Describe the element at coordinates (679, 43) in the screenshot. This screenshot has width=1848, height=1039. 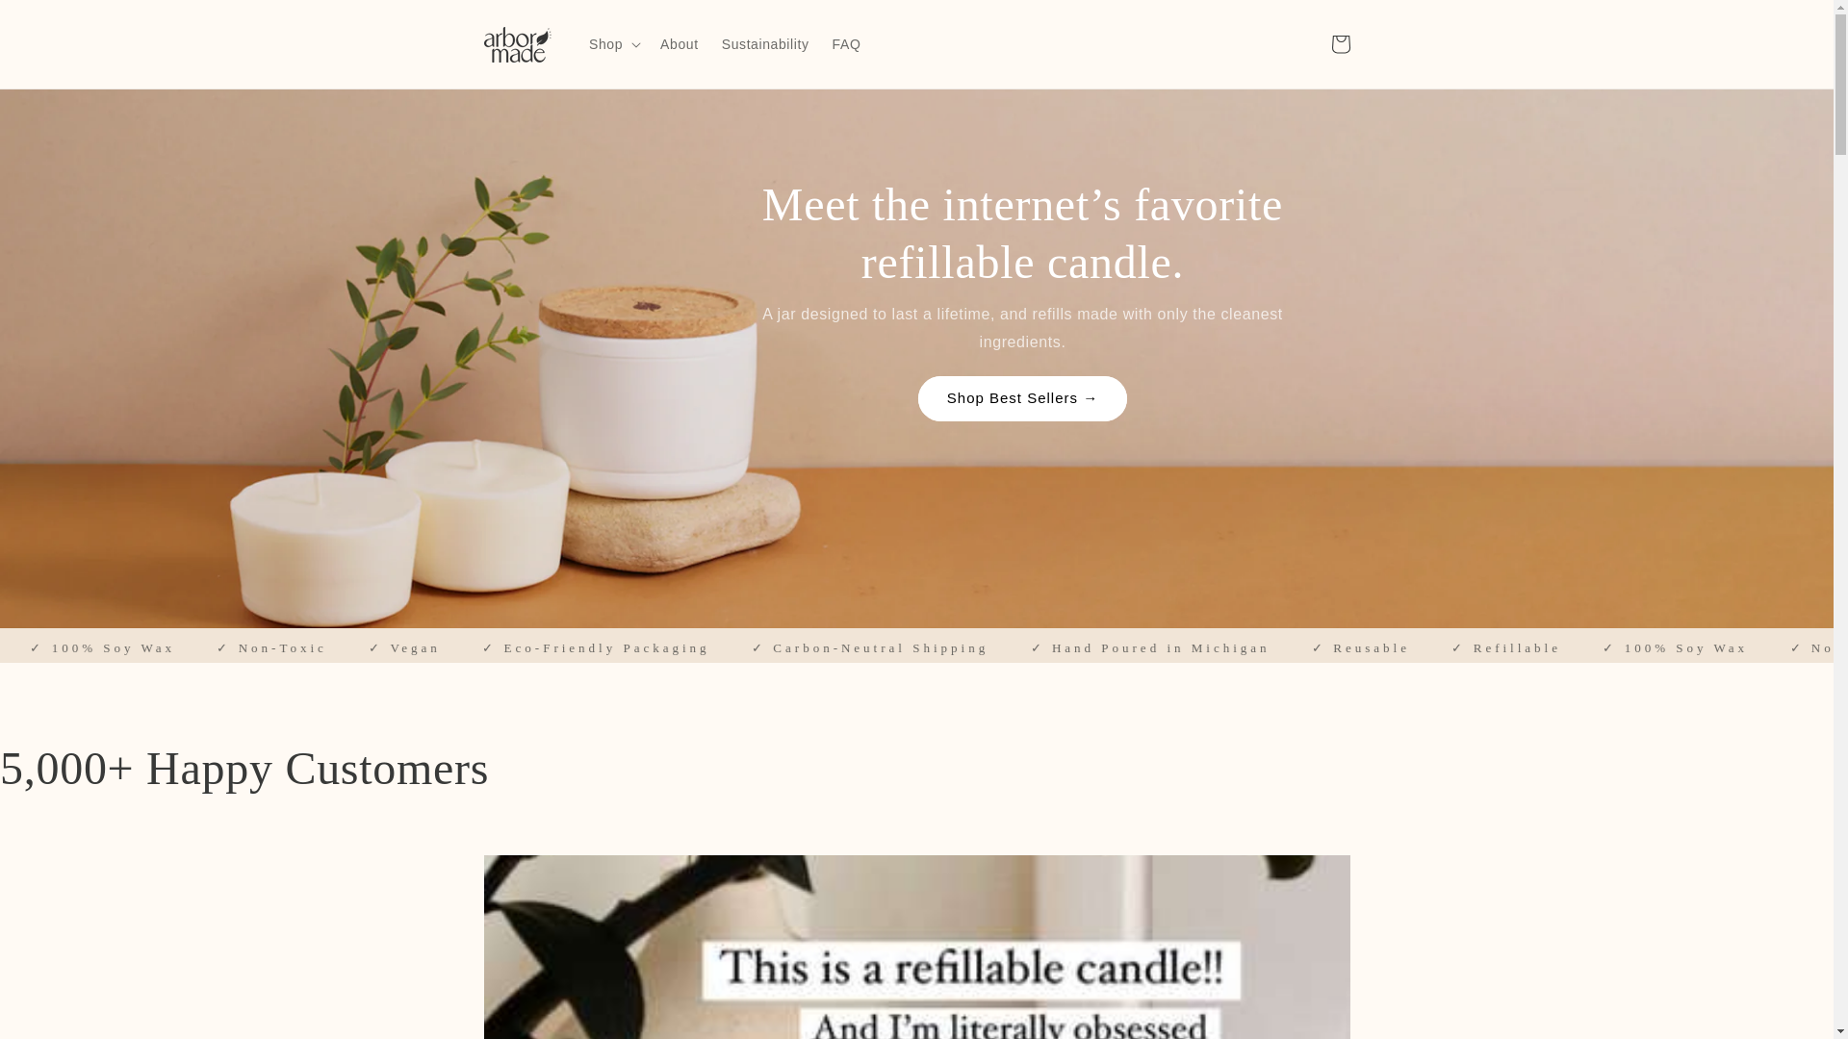
I see `About` at that location.